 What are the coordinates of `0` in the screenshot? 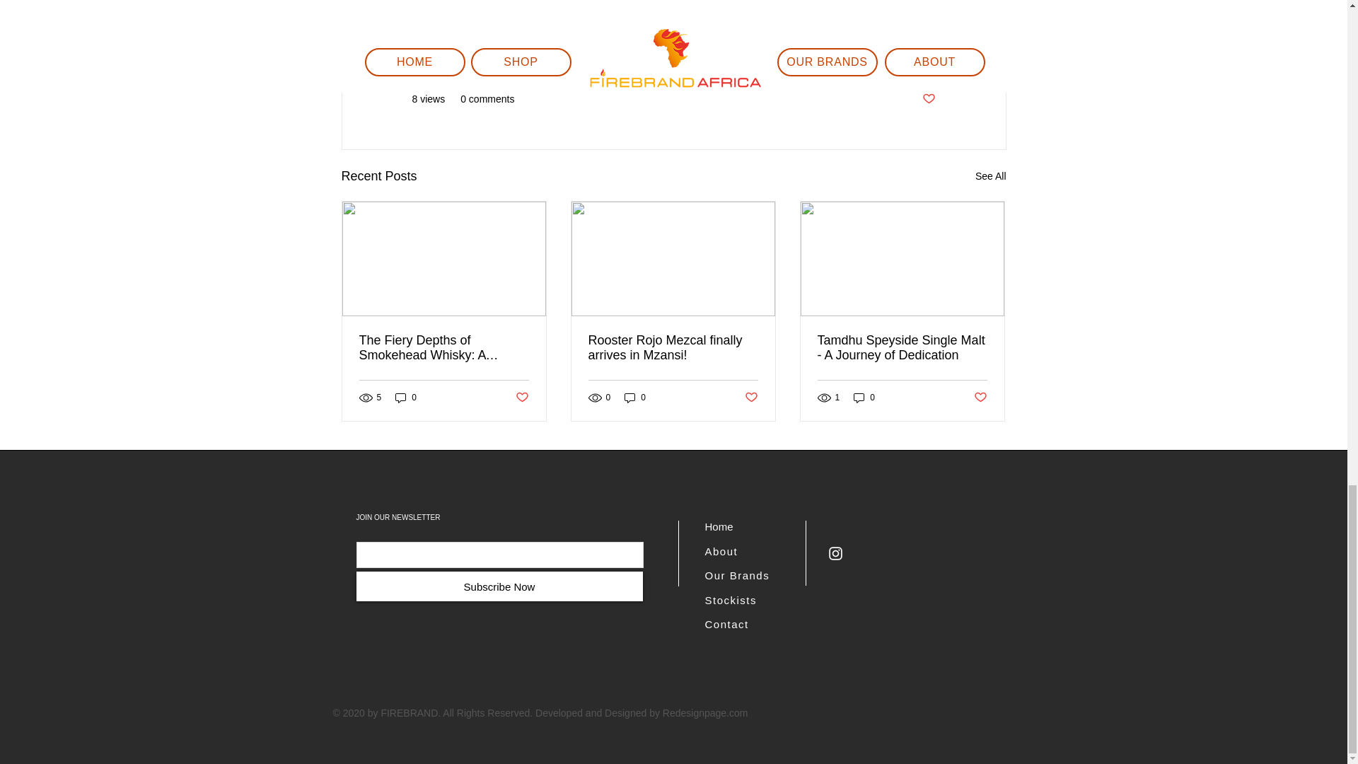 It's located at (864, 397).